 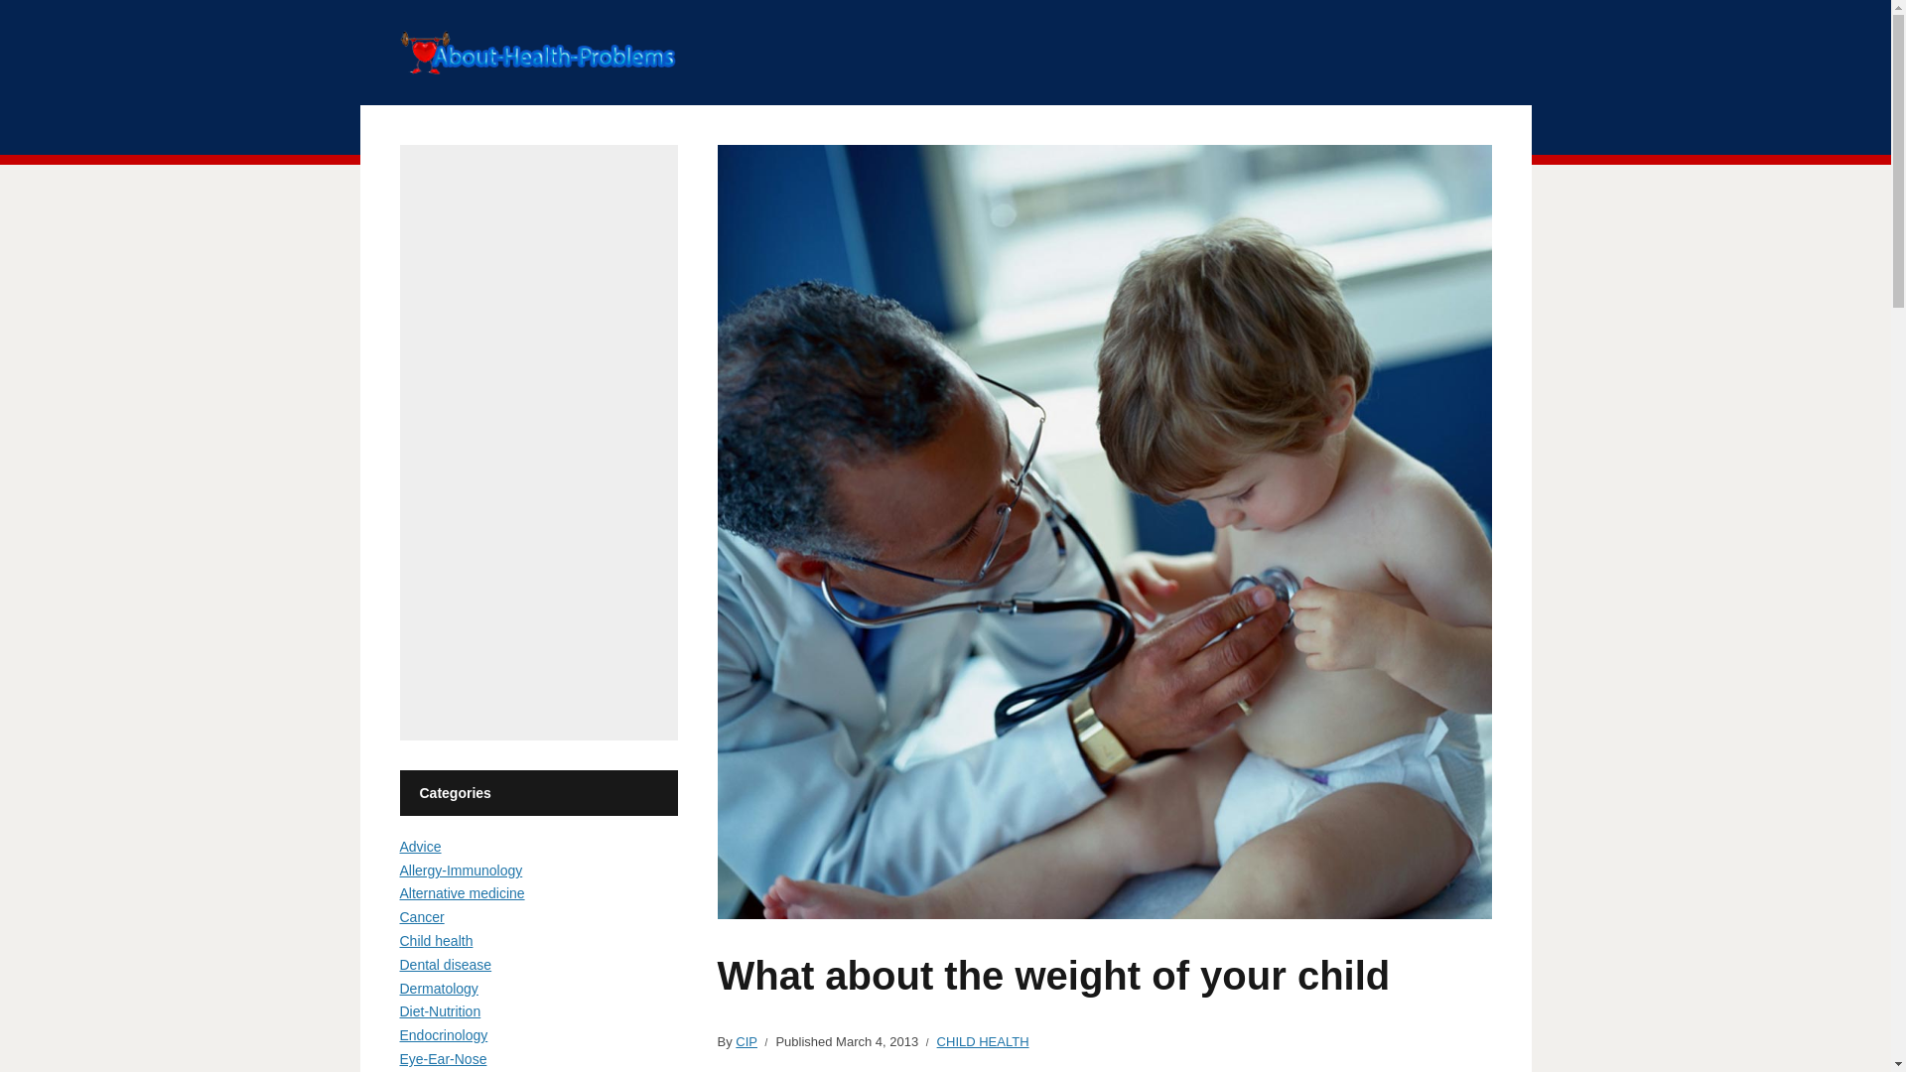 I want to click on Posts by cip, so click(x=747, y=1042).